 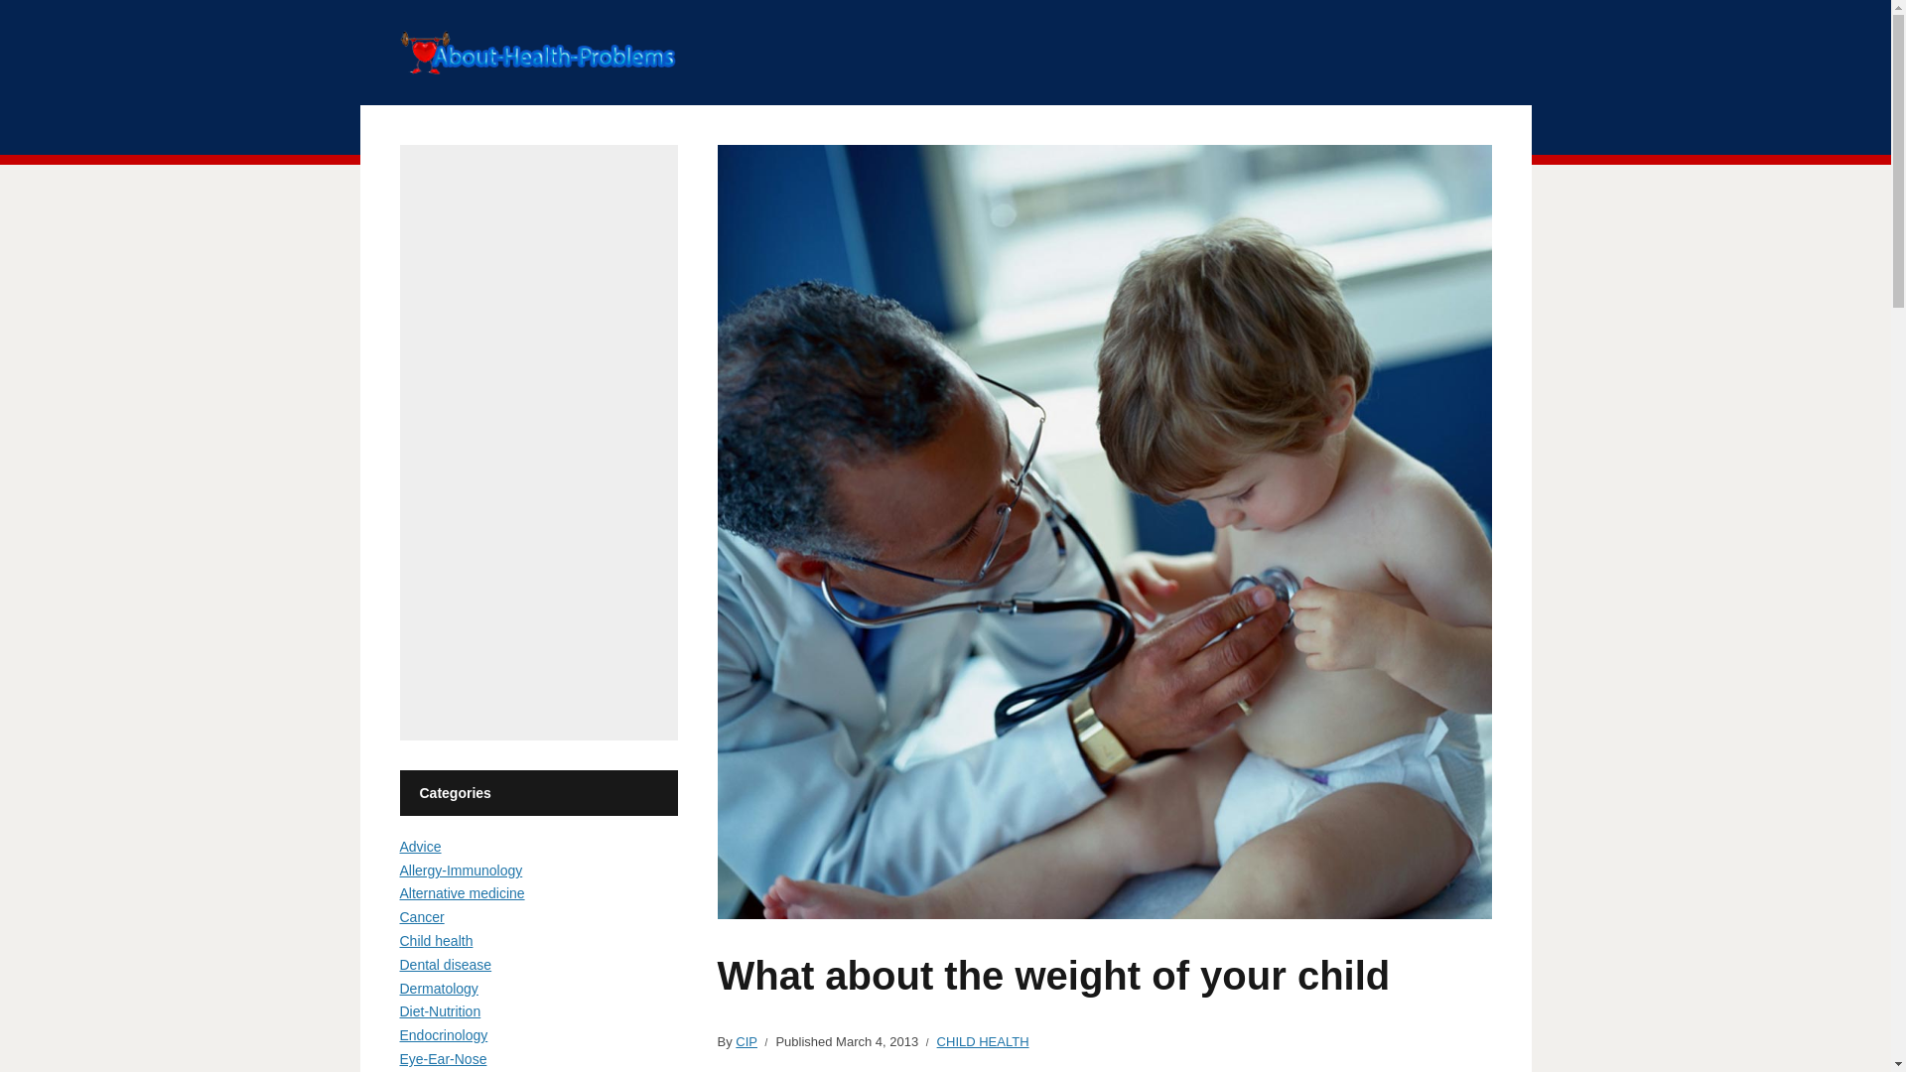 I want to click on Posts by cip, so click(x=747, y=1042).